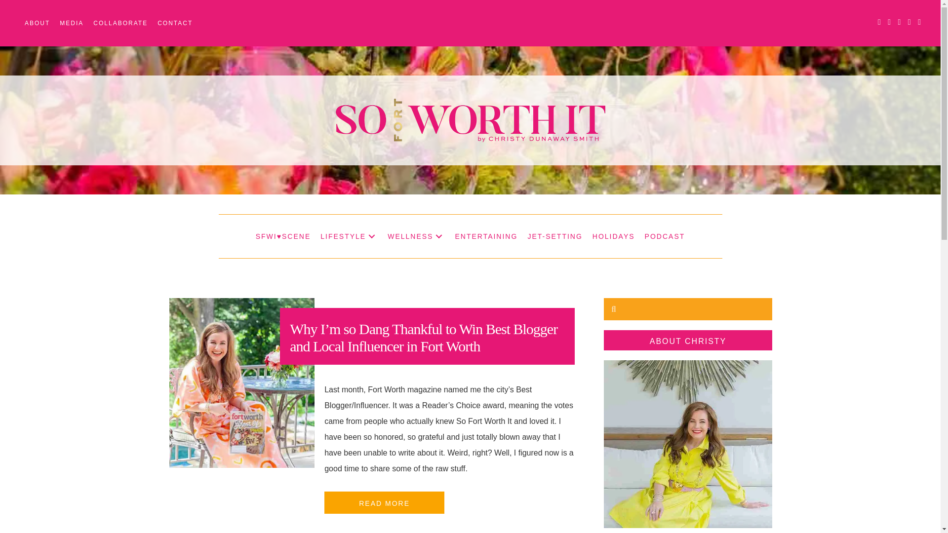 Image resolution: width=948 pixels, height=533 pixels. What do you see at coordinates (38, 23) in the screenshot?
I see `ABOUT` at bounding box center [38, 23].